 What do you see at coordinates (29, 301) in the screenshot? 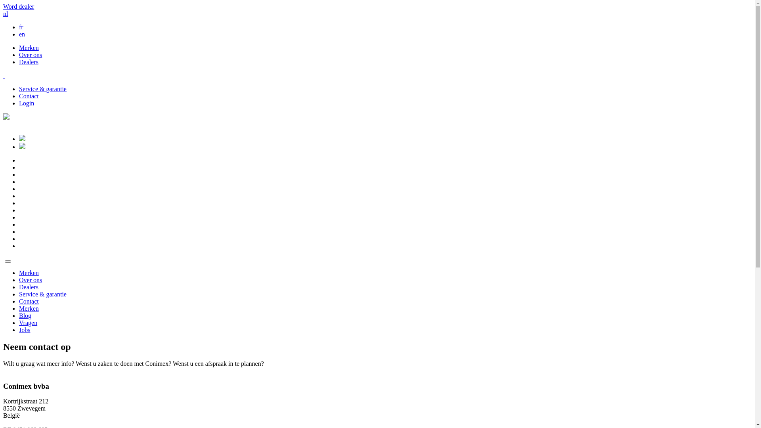
I see `Contact` at bounding box center [29, 301].